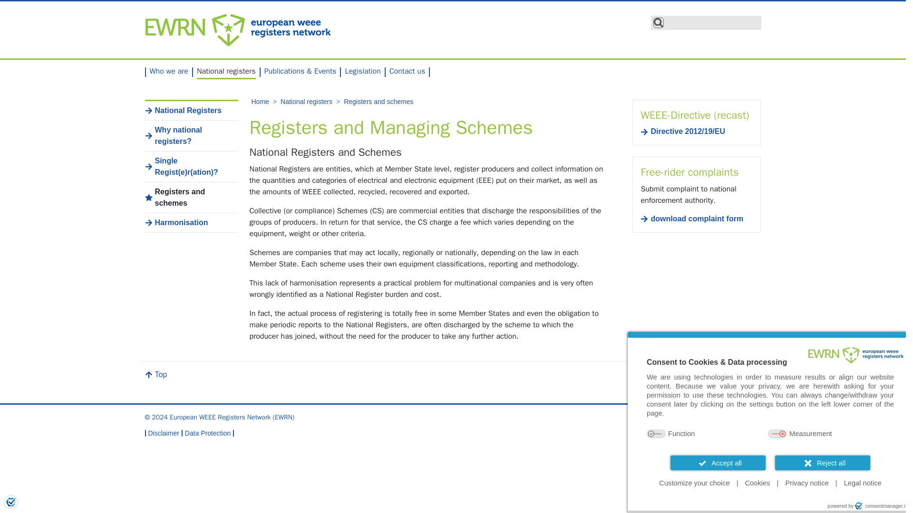 The height and width of the screenshot is (513, 913). What do you see at coordinates (168, 71) in the screenshot?
I see `Who we are` at bounding box center [168, 71].